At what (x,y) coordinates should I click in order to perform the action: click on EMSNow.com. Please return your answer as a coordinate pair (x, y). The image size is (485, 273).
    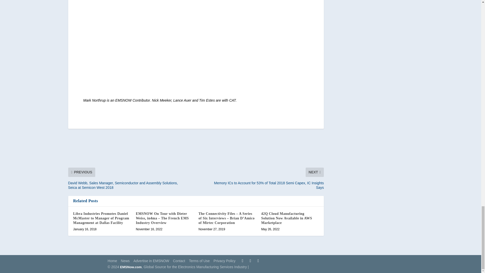
    Looking at the image, I should click on (131, 267).